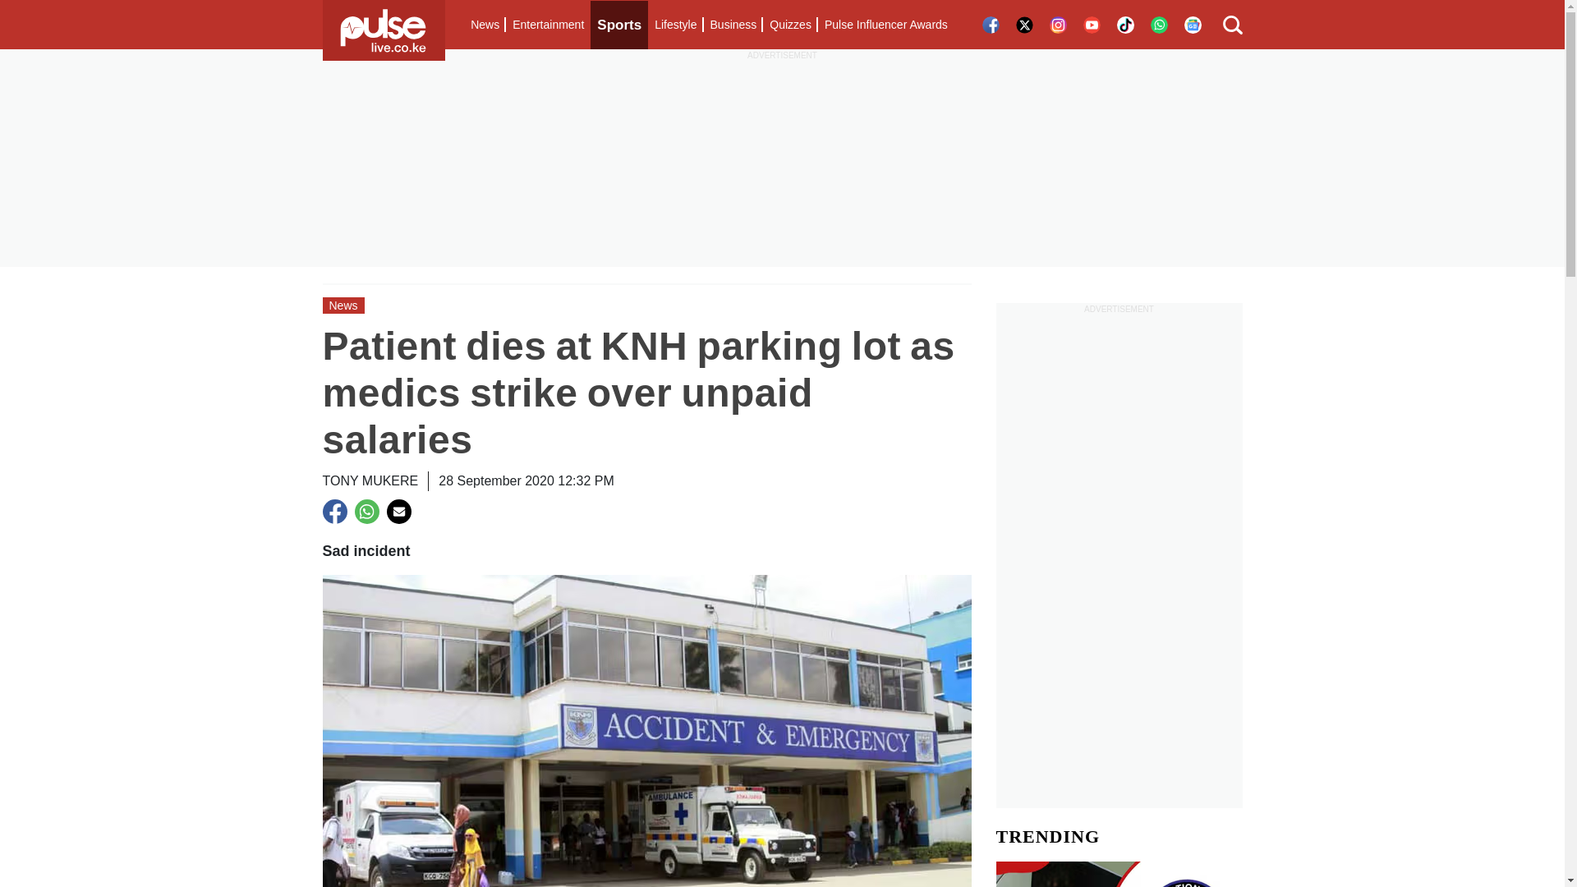  Describe the element at coordinates (733, 25) in the screenshot. I see `Business` at that location.